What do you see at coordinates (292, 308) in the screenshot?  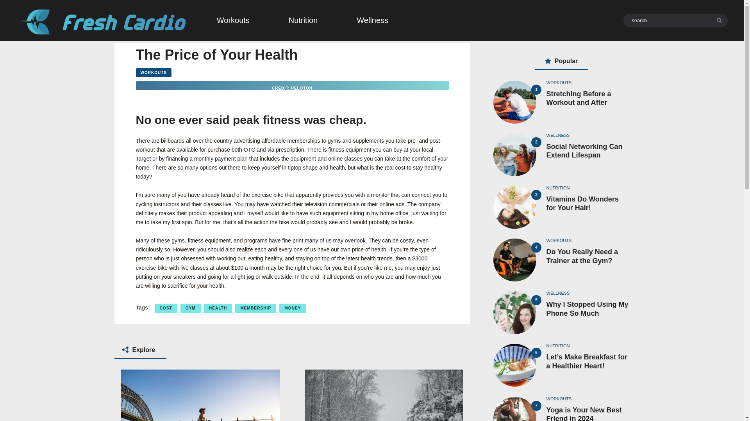 I see `MONEY` at bounding box center [292, 308].